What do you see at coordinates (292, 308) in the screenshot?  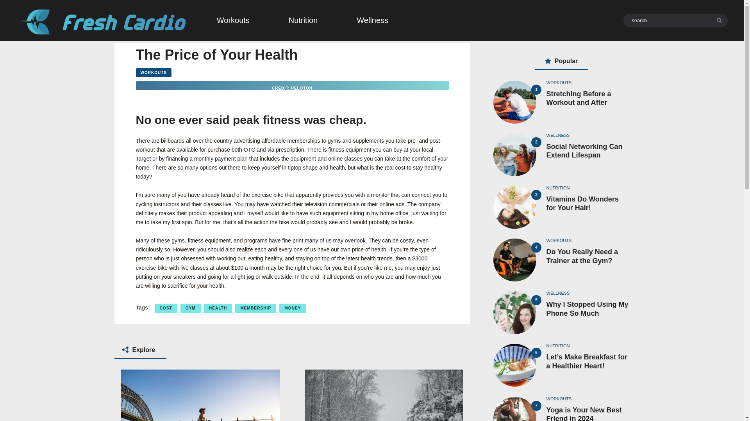 I see `MONEY` at bounding box center [292, 308].